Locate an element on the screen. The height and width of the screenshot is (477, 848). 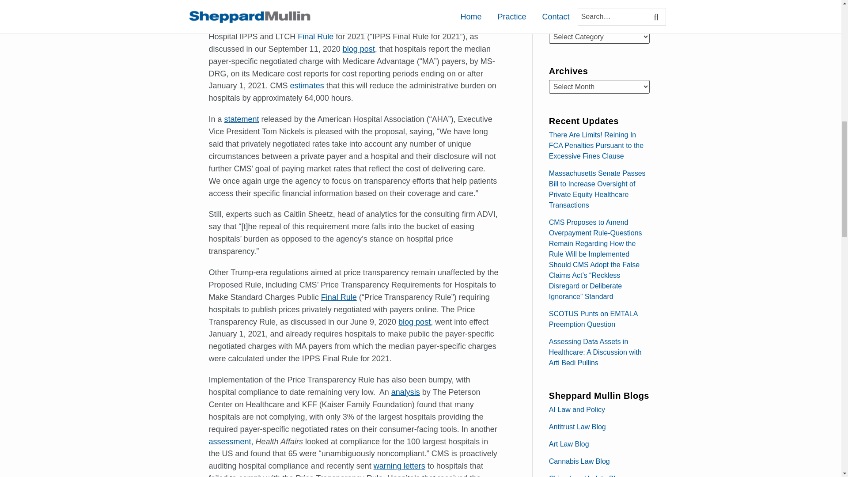
blog post is located at coordinates (359, 49).